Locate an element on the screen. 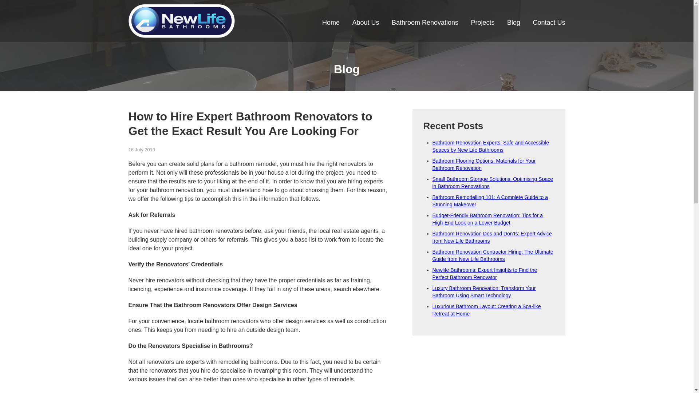 The width and height of the screenshot is (699, 393). Home is located at coordinates (331, 24).